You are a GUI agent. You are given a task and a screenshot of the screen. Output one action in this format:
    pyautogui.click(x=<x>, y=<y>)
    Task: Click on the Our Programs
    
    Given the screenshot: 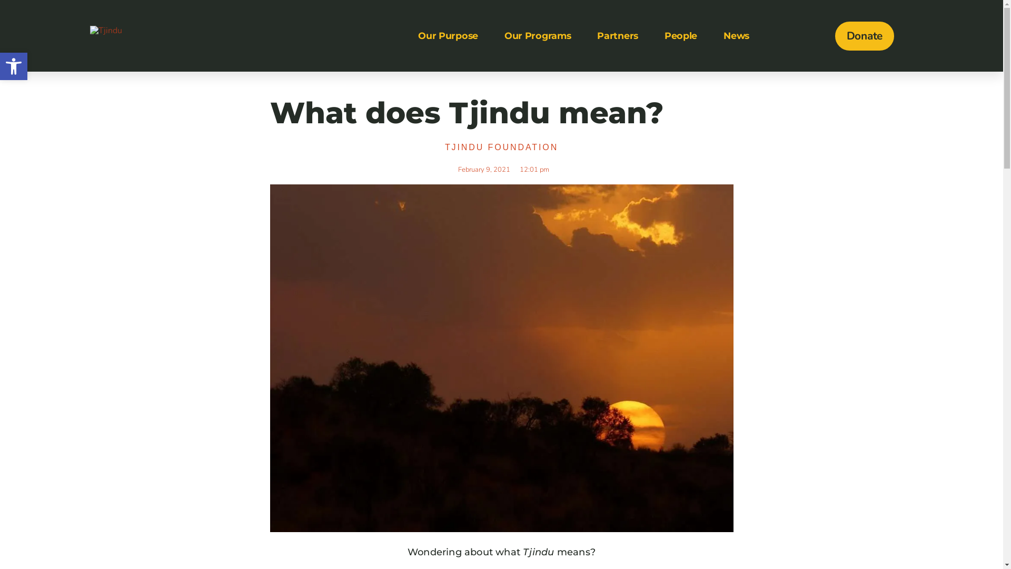 What is the action you would take?
    pyautogui.click(x=538, y=36)
    